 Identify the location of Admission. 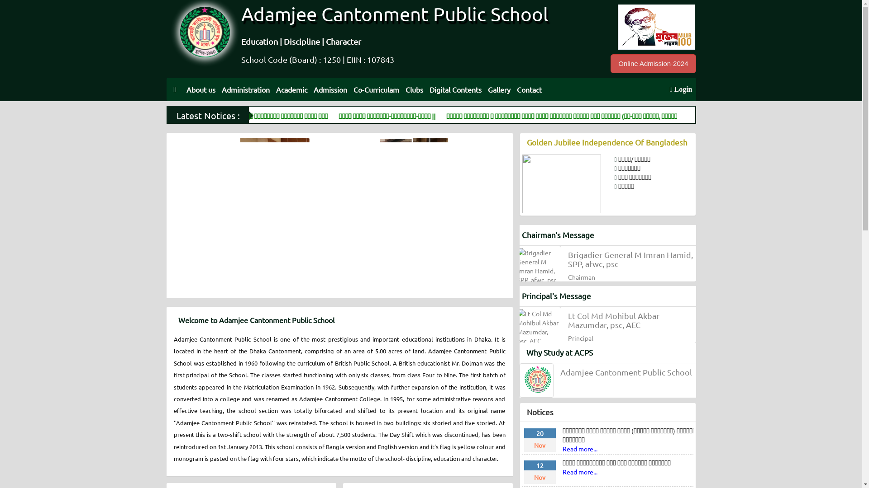
(330, 89).